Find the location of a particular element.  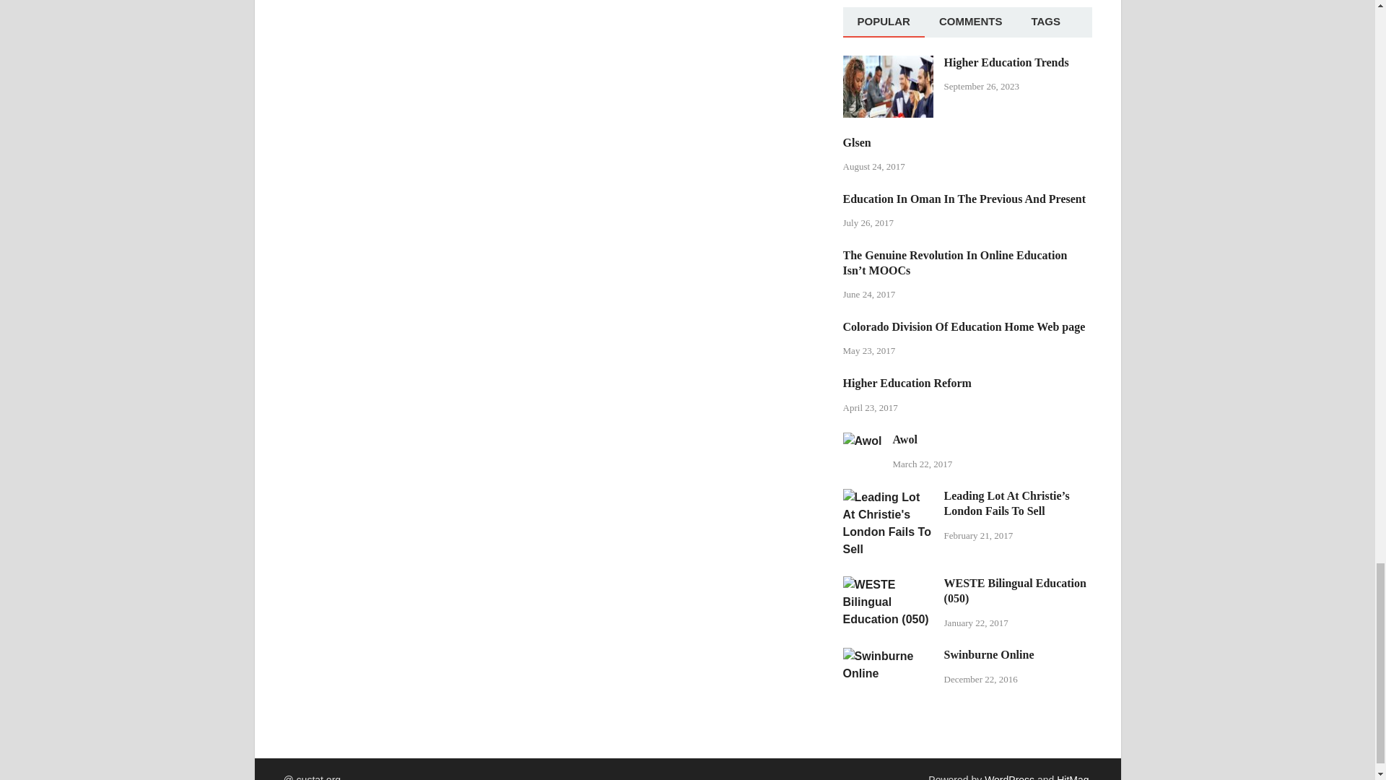

Higher Education Trends is located at coordinates (888, 64).